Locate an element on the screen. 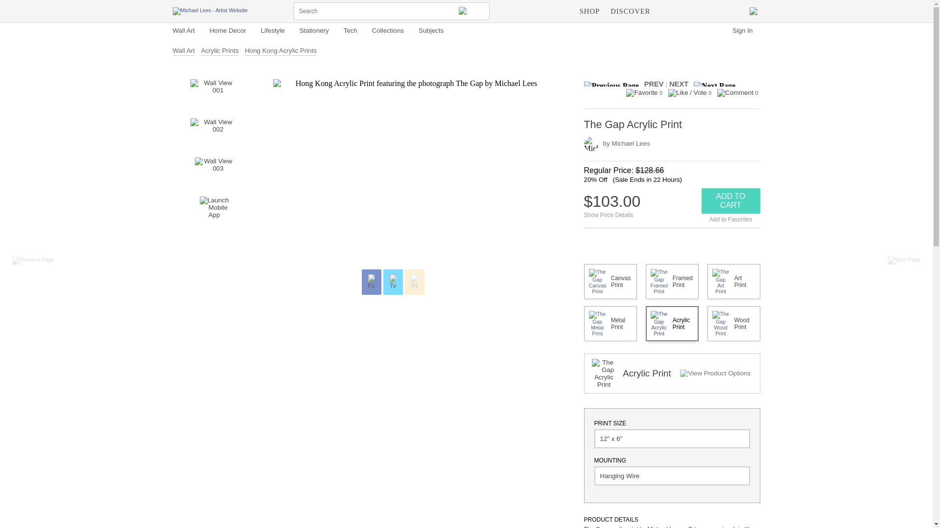 The width and height of the screenshot is (940, 528). Wall View 002 is located at coordinates (214, 133).